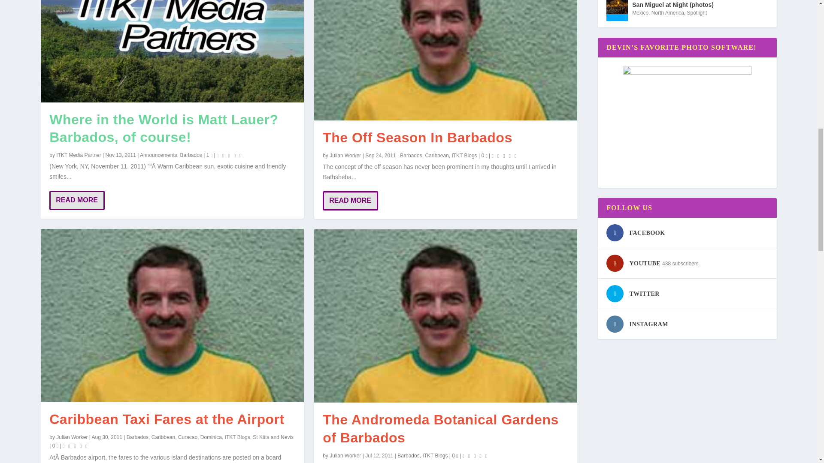 The width and height of the screenshot is (824, 463). What do you see at coordinates (71, 437) in the screenshot?
I see `Posts by Julian Worker` at bounding box center [71, 437].